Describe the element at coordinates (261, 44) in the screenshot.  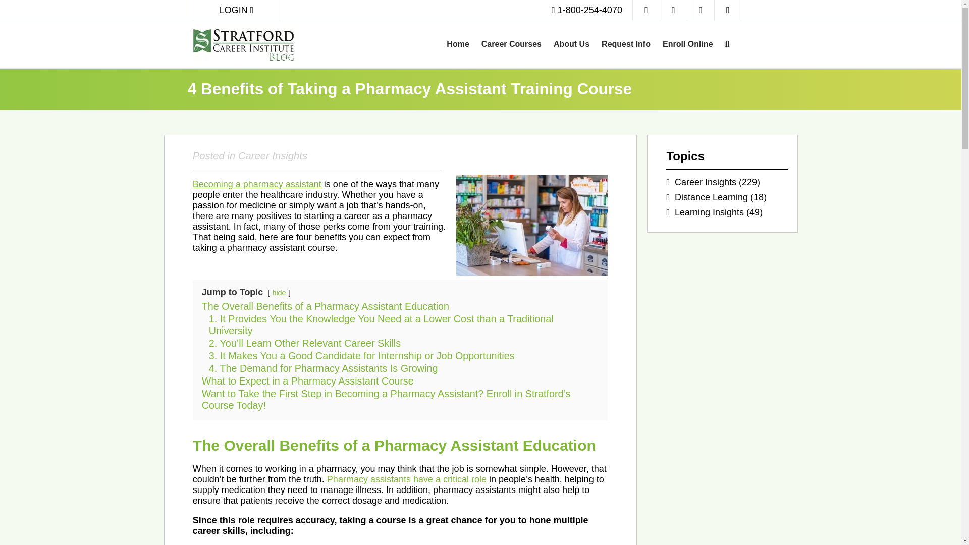
I see `Stratford Career Institute Blog` at that location.